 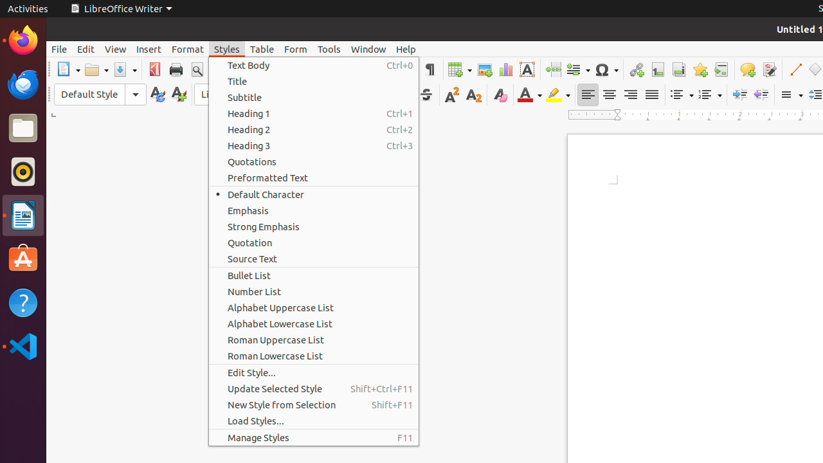 I want to click on Ubuntu Software, so click(x=23, y=259).